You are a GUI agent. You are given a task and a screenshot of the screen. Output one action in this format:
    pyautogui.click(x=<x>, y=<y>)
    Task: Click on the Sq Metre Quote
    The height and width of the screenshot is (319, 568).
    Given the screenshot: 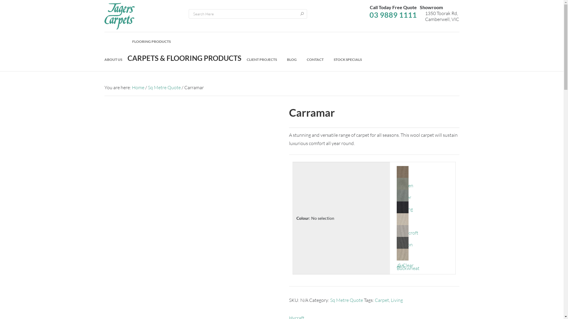 What is the action you would take?
    pyautogui.click(x=347, y=300)
    